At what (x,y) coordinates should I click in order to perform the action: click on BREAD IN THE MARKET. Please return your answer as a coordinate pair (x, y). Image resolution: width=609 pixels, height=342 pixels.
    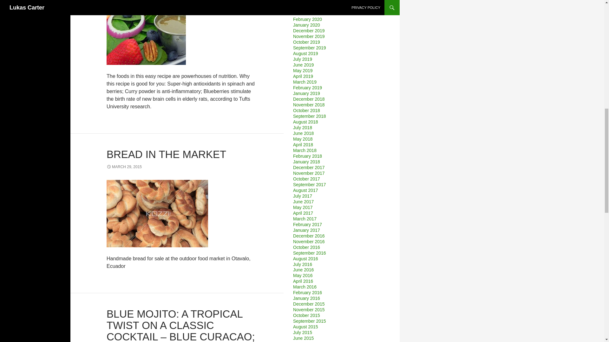
    Looking at the image, I should click on (166, 154).